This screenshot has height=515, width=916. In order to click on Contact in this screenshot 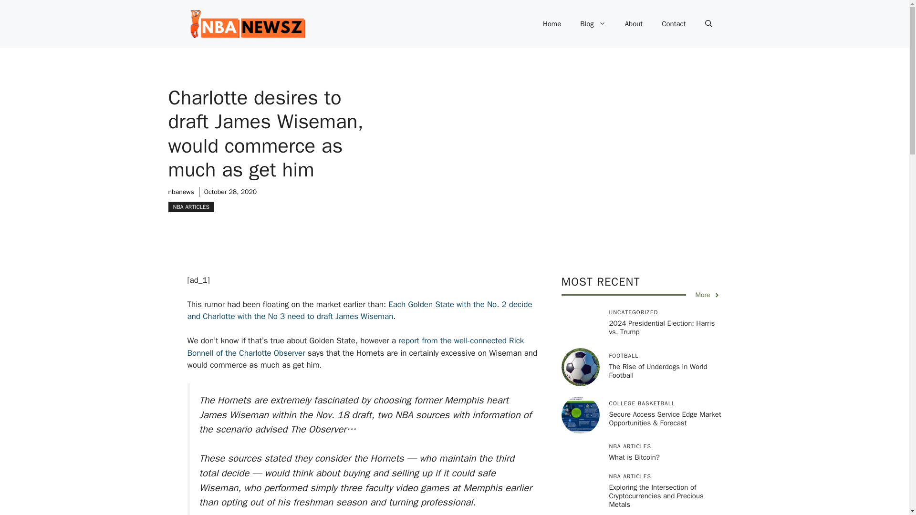, I will do `click(674, 24)`.